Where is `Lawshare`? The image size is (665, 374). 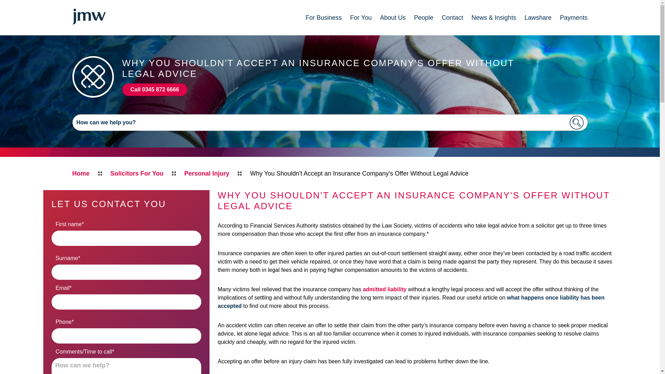 Lawshare is located at coordinates (538, 17).